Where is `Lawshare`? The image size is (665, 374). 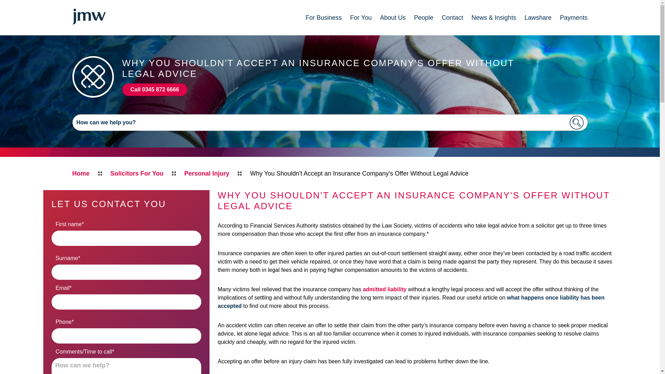 Lawshare is located at coordinates (538, 17).